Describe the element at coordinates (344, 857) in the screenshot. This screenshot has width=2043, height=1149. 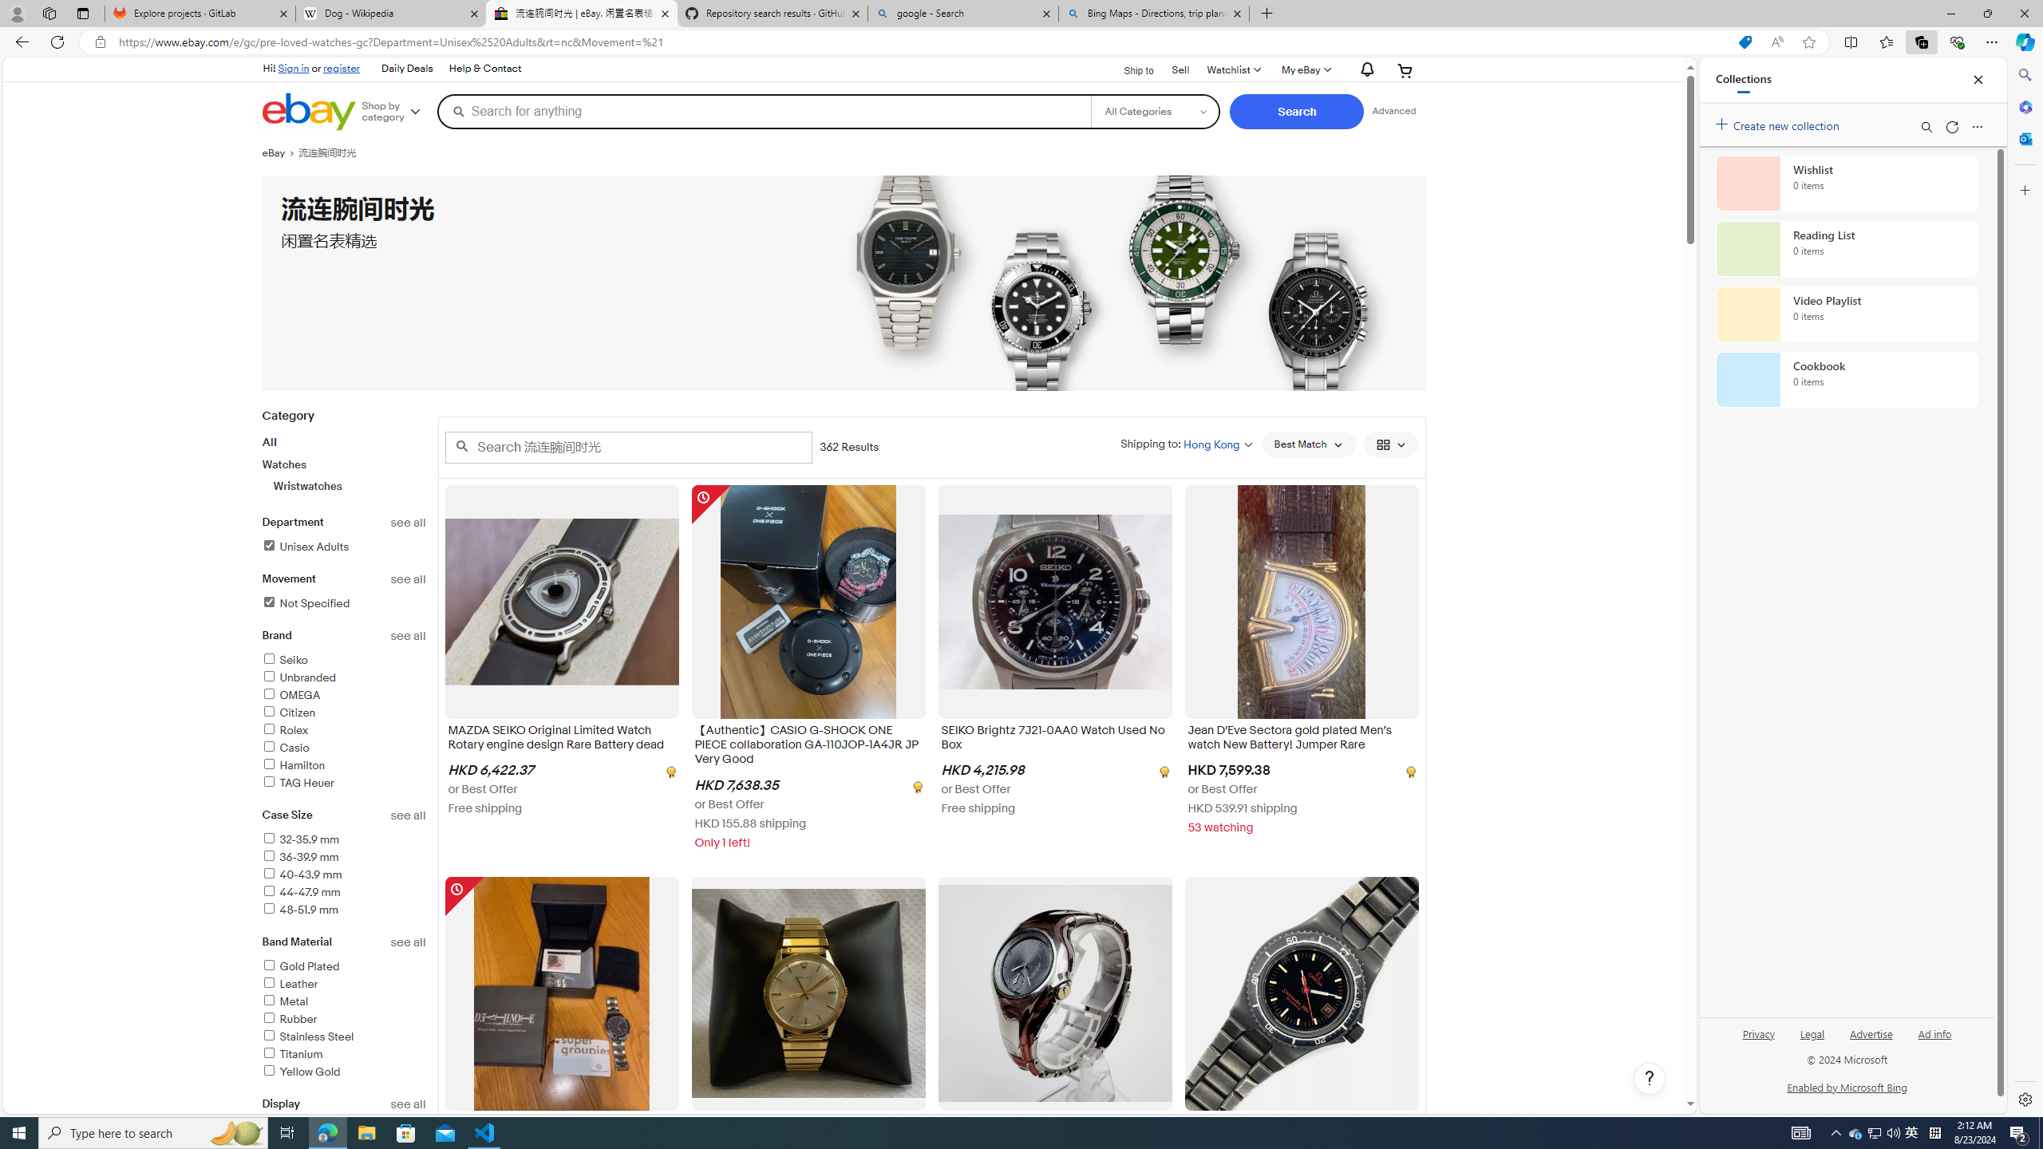
I see `36-39.9 mm` at that location.